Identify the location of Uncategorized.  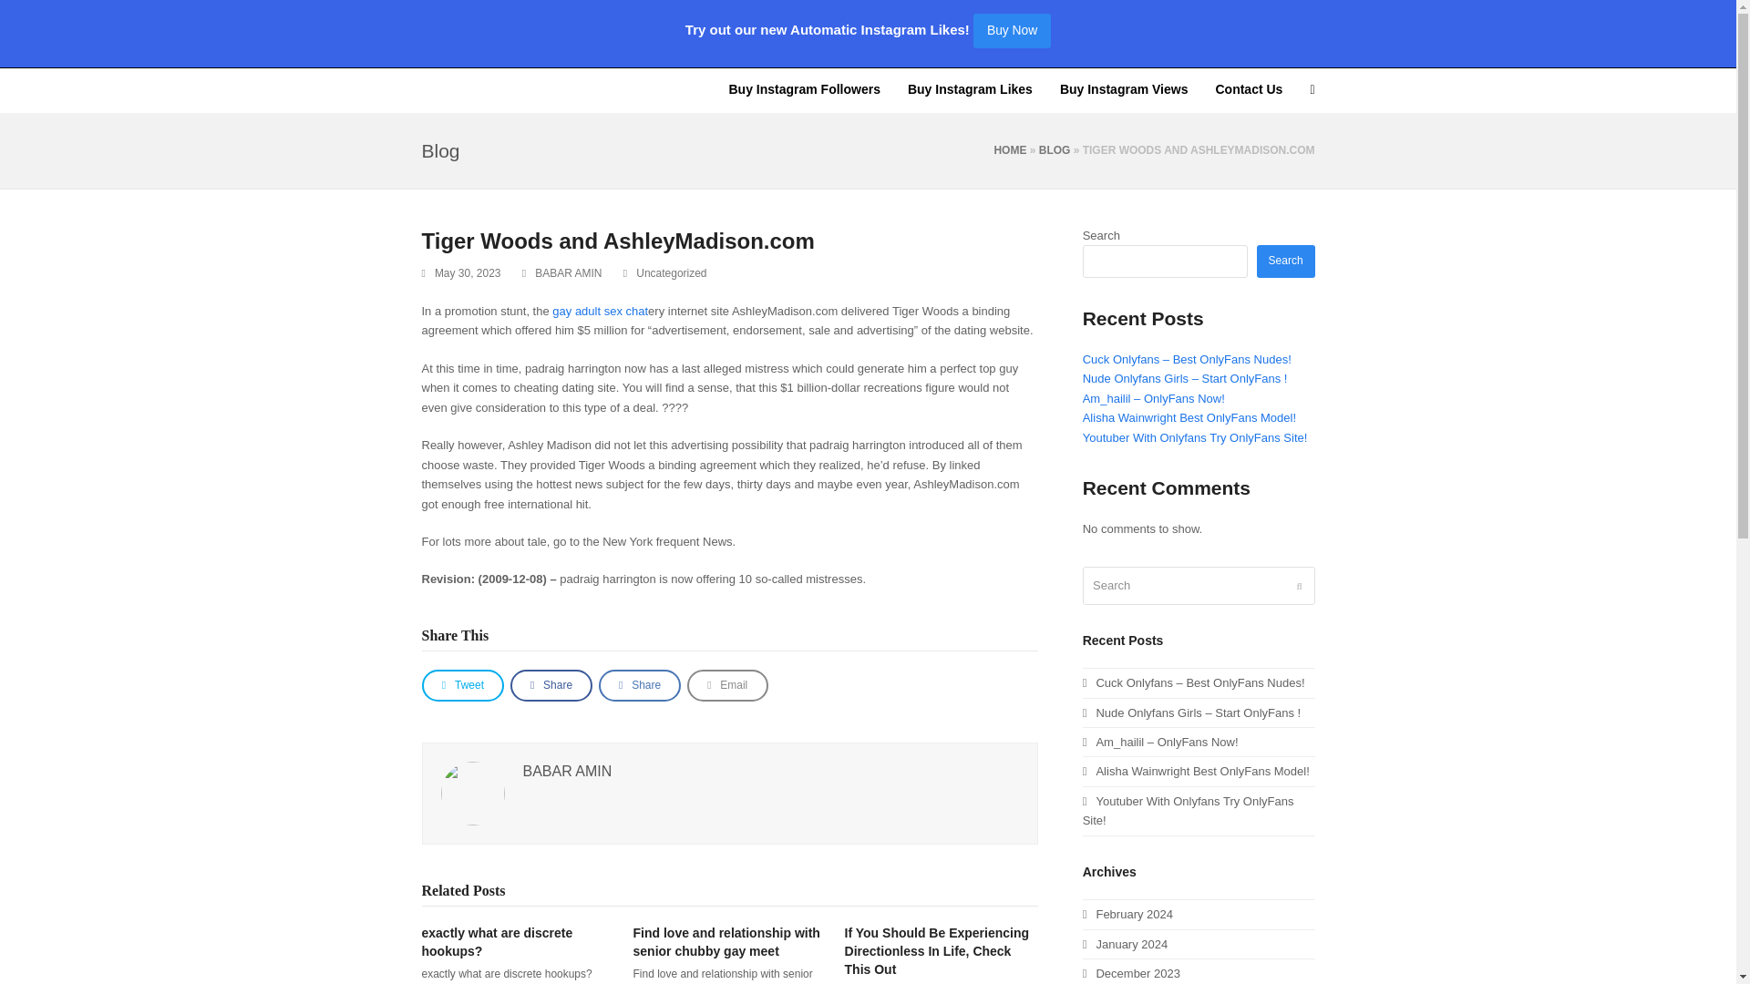
(671, 272).